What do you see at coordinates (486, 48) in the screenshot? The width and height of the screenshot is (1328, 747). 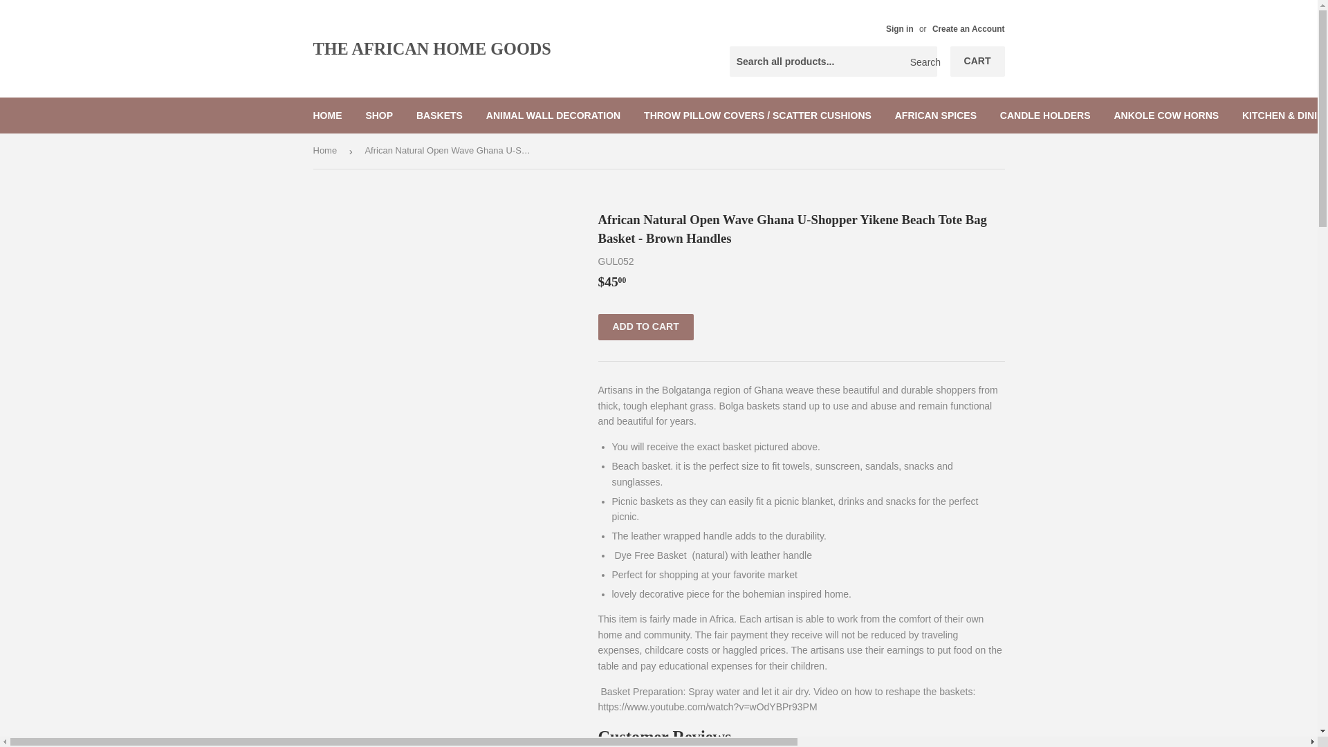 I see `THE AFRICAN HOME GOODS` at bounding box center [486, 48].